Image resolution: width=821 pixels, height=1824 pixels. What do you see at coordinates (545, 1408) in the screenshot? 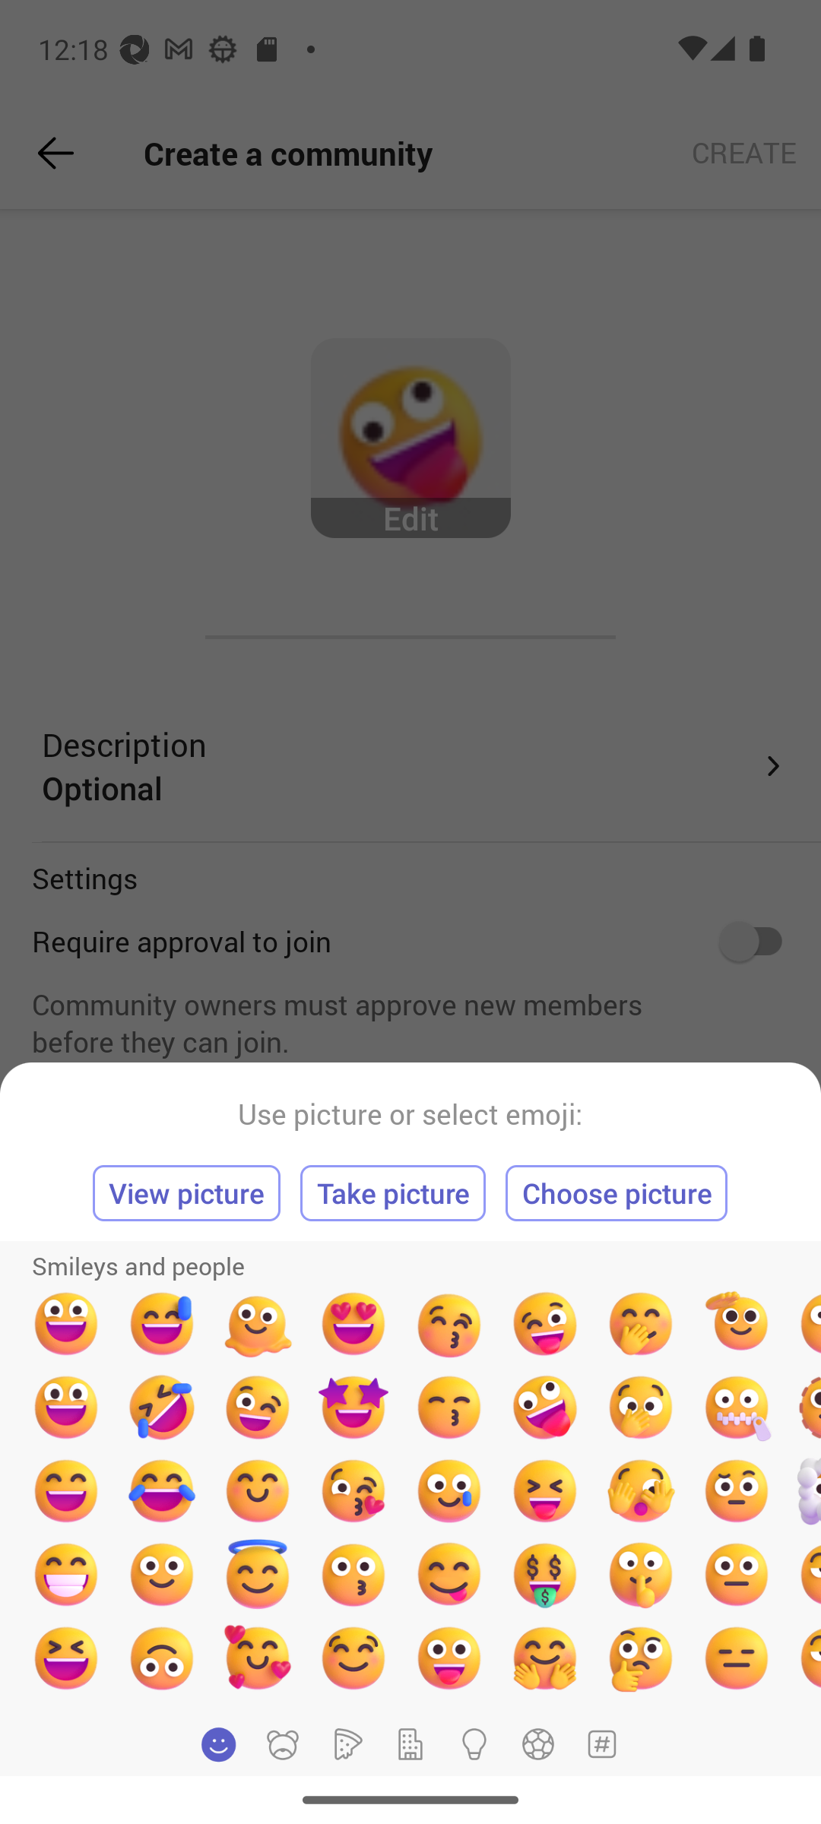
I see `Zany face emoji` at bounding box center [545, 1408].